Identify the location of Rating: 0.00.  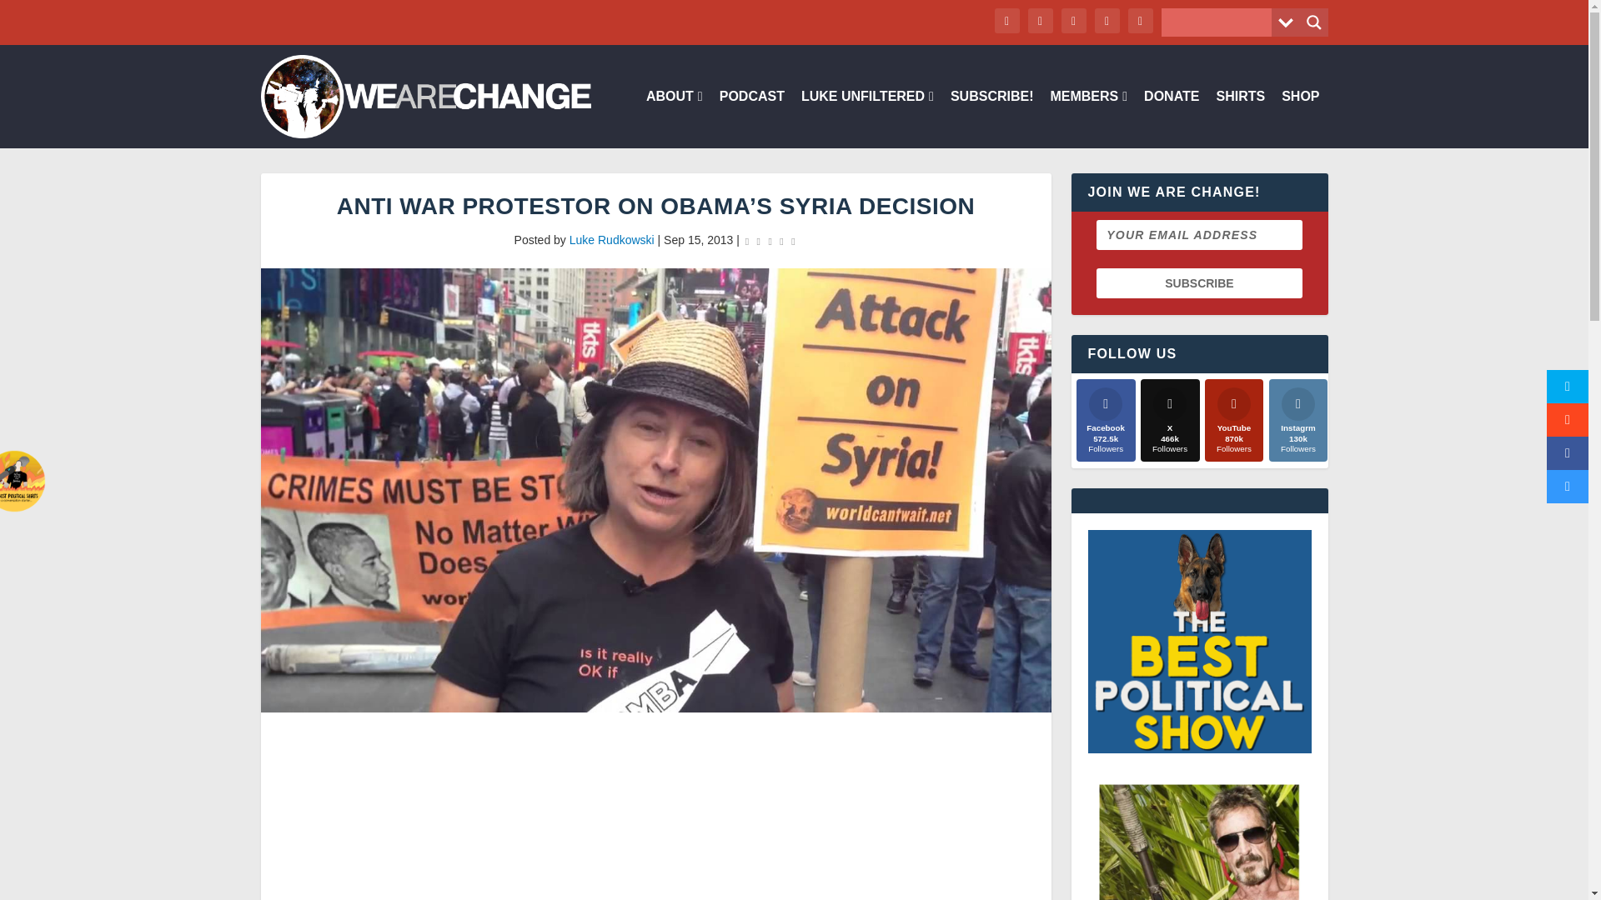
(770, 241).